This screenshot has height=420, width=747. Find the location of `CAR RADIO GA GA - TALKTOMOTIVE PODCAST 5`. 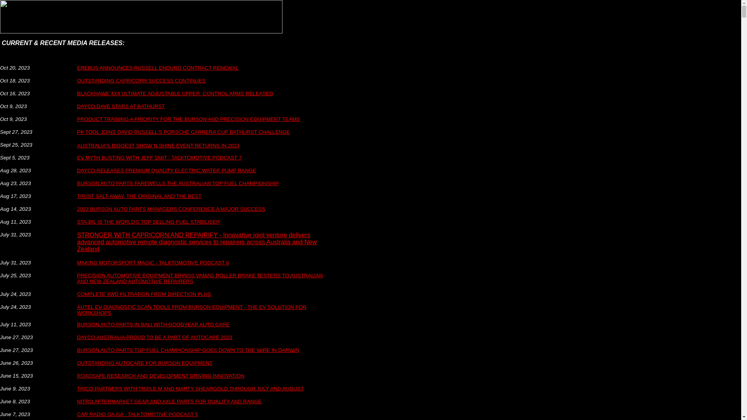

CAR RADIO GA GA - TALKTOMOTIVE PODCAST 5 is located at coordinates (137, 414).